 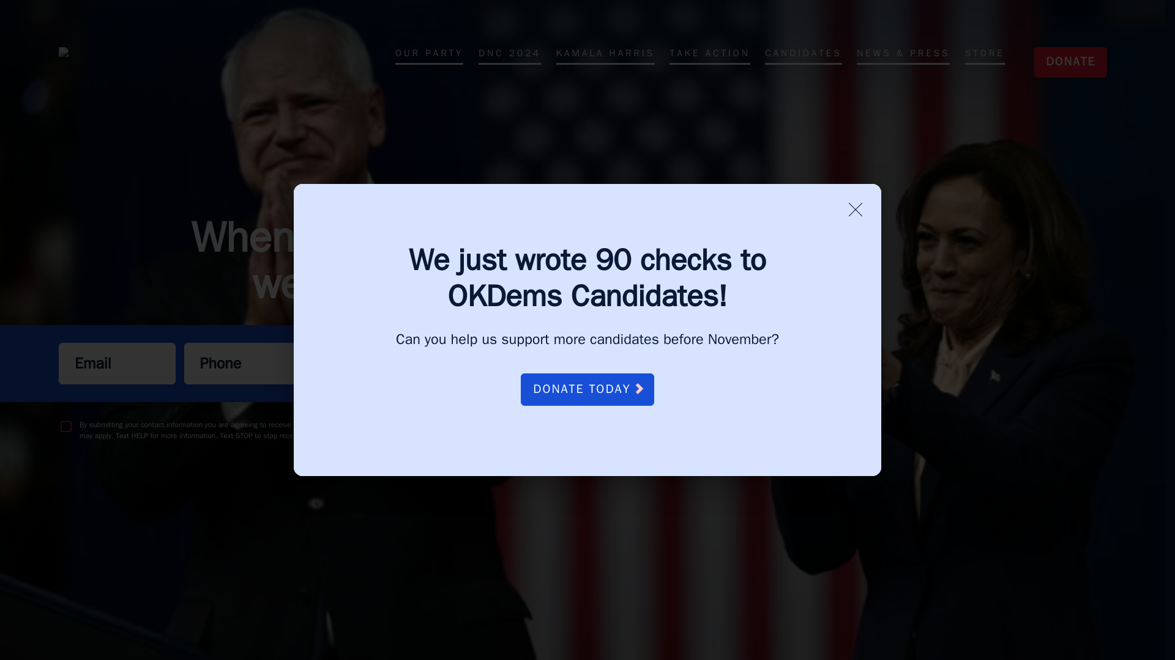 I want to click on CANDIDATES, so click(x=803, y=55).